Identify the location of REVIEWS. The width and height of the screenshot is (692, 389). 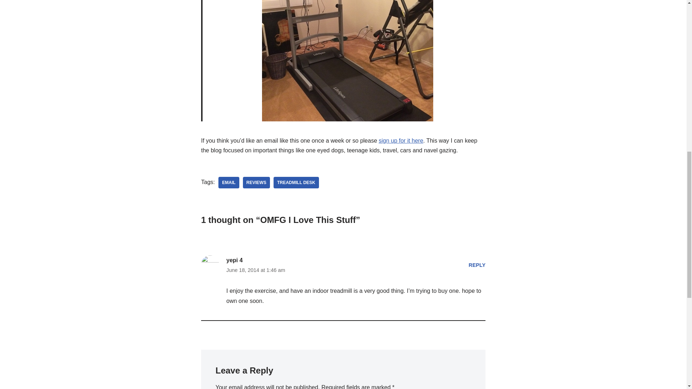
(256, 182).